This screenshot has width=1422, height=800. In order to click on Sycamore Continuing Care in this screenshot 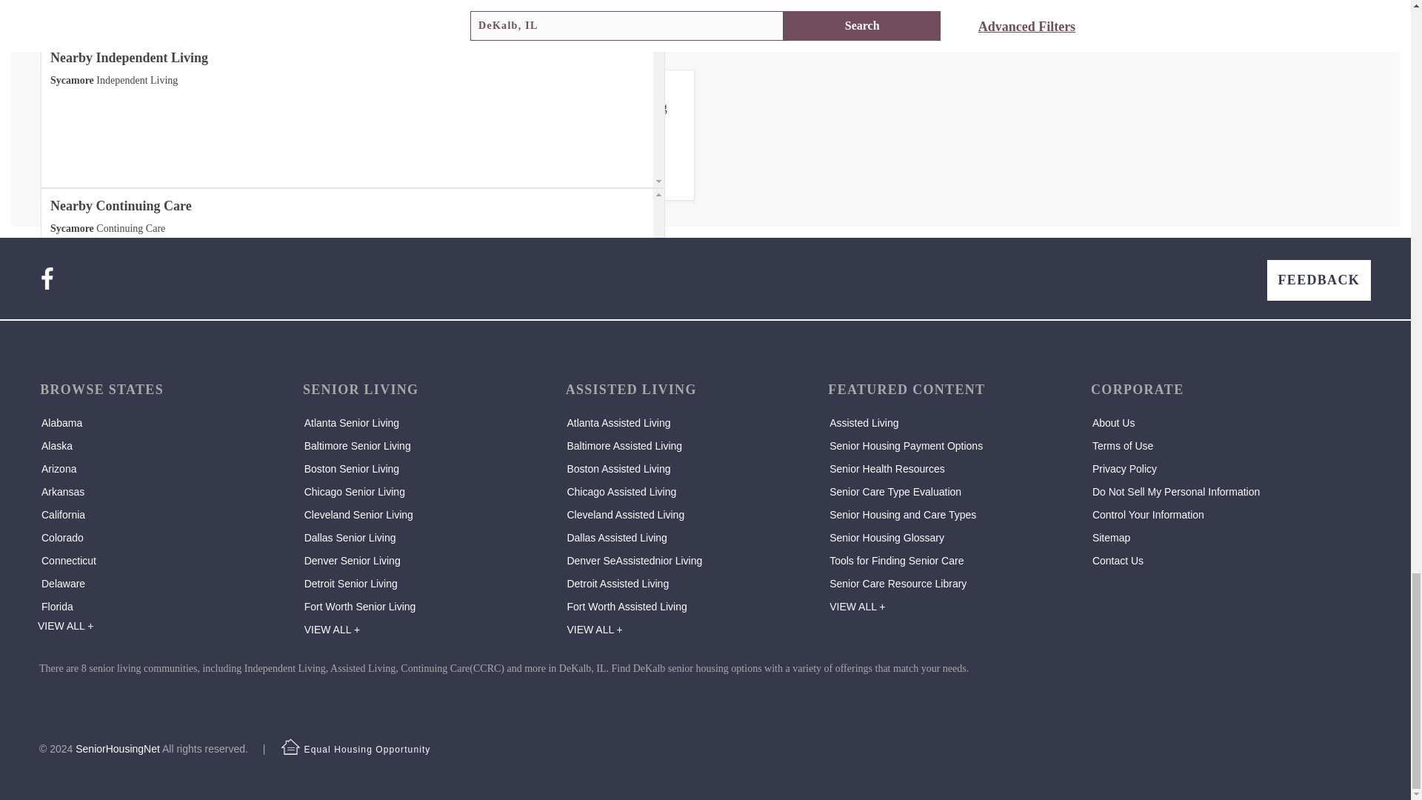, I will do `click(107, 228)`.